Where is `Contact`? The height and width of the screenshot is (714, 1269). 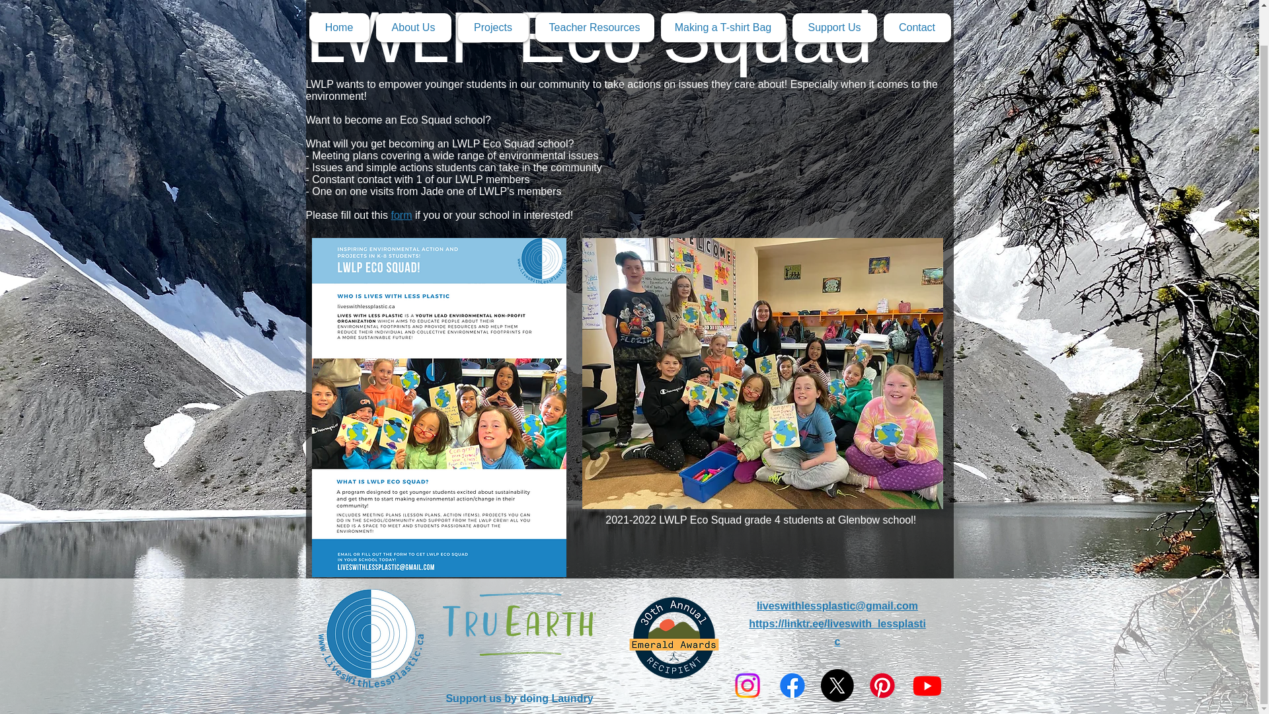
Contact is located at coordinates (917, 1).